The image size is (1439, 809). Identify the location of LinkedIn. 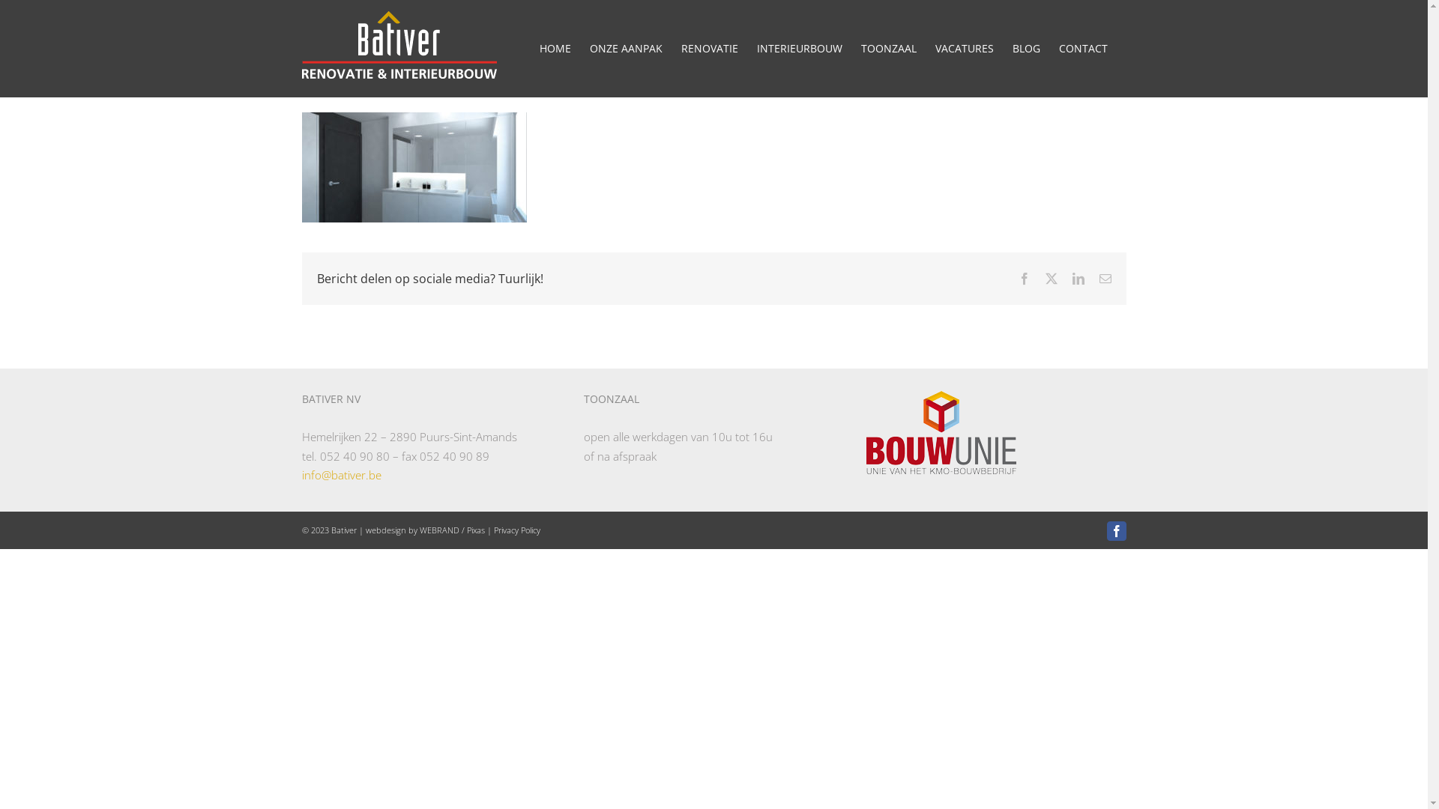
(1078, 279).